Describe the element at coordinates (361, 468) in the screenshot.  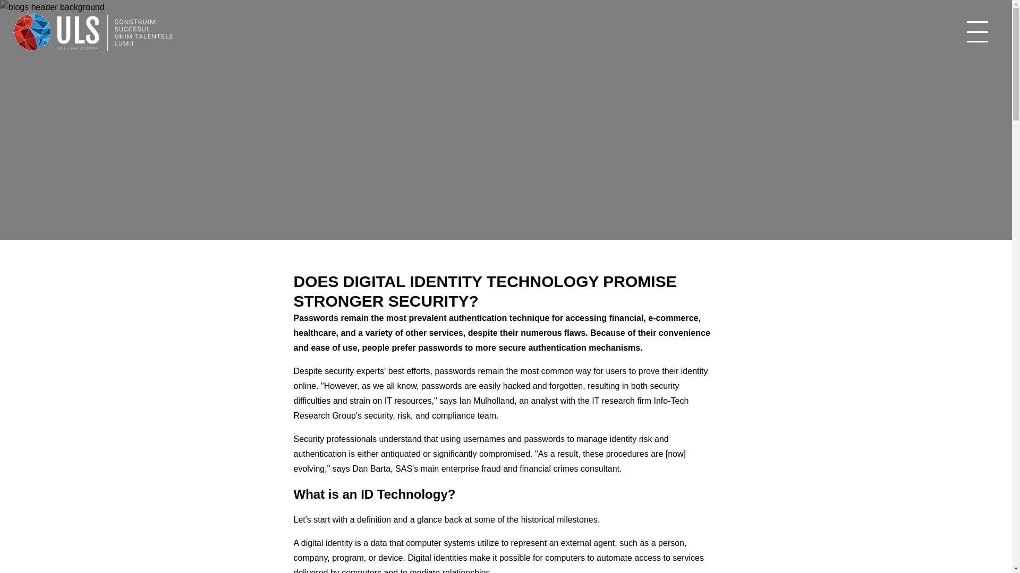
I see `says Dan Barta` at that location.